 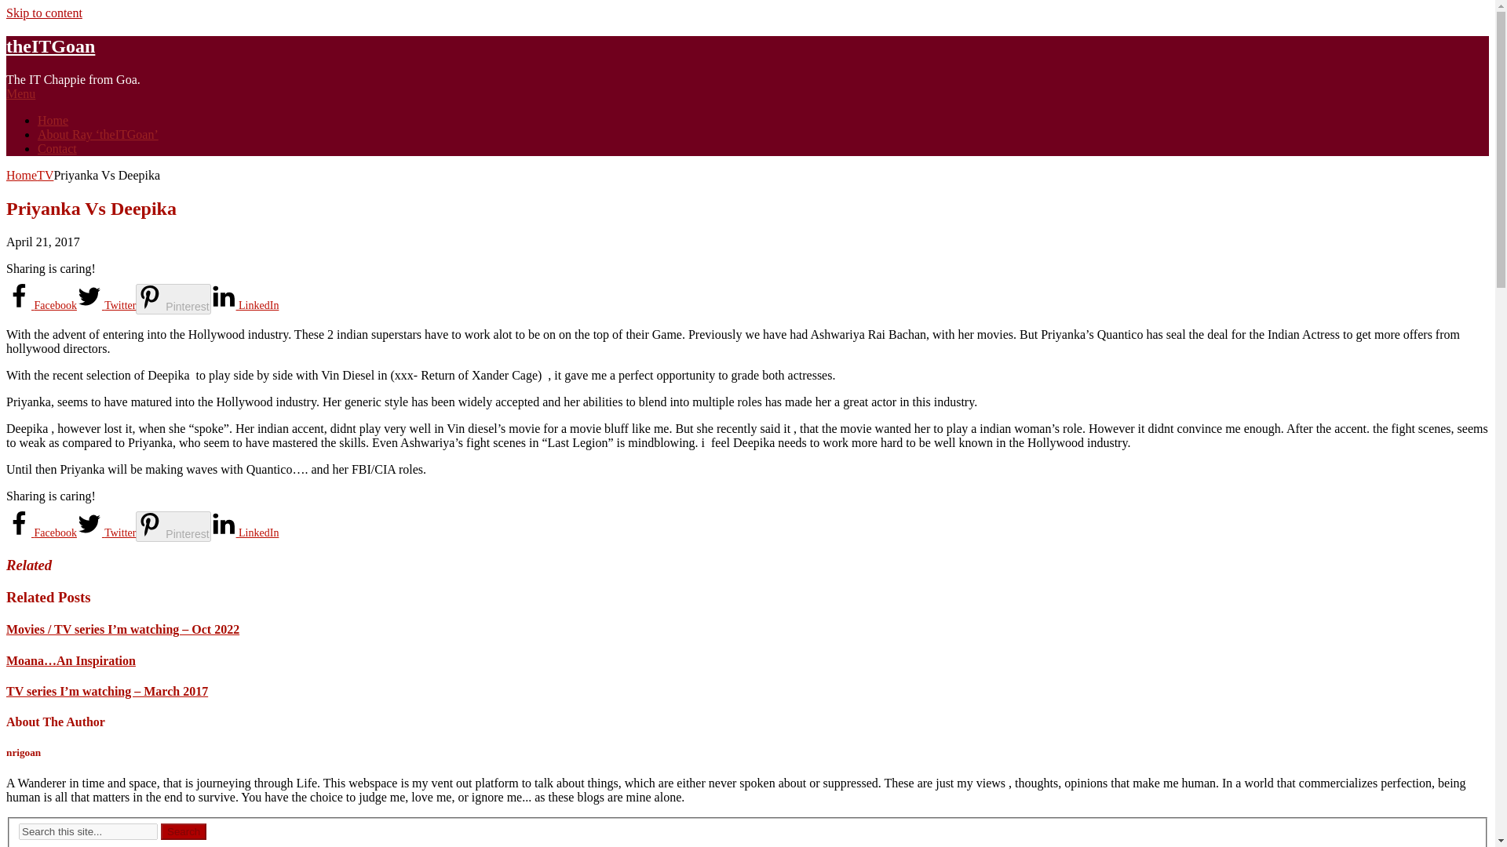 I want to click on Share on Facebook, so click(x=41, y=306).